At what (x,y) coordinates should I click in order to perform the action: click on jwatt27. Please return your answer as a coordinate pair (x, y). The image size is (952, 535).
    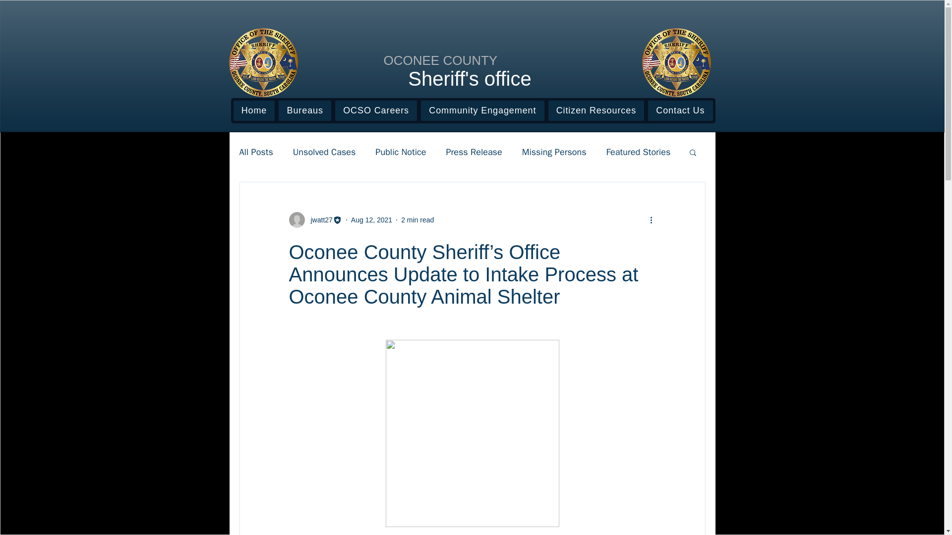
    Looking at the image, I should click on (318, 220).